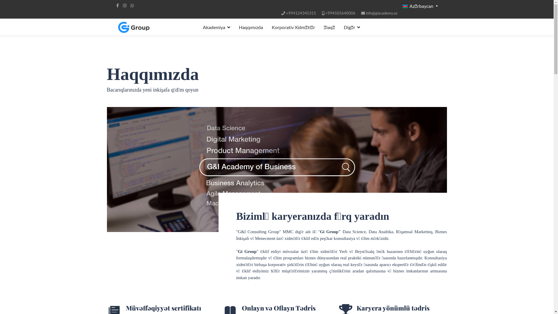  Describe the element at coordinates (216, 27) in the screenshot. I see `Akademiya` at that location.